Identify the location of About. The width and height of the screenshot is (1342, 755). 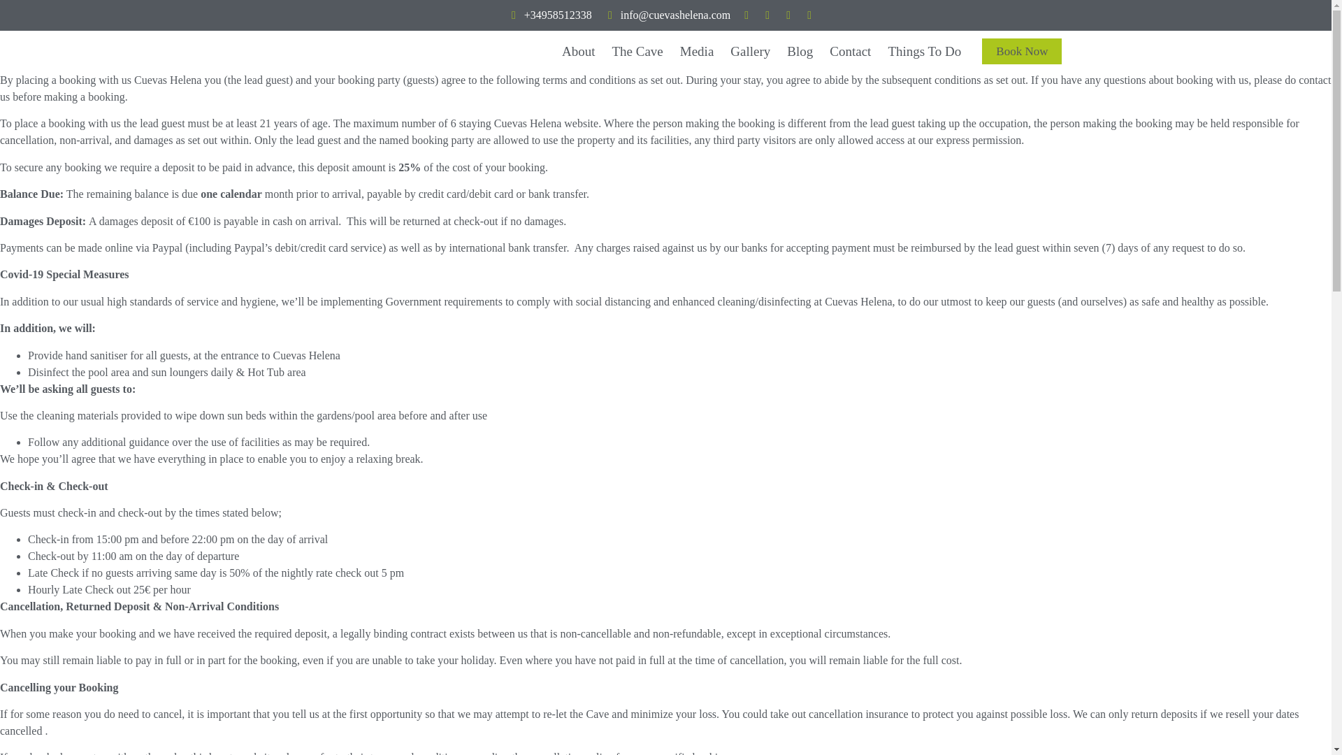
(579, 52).